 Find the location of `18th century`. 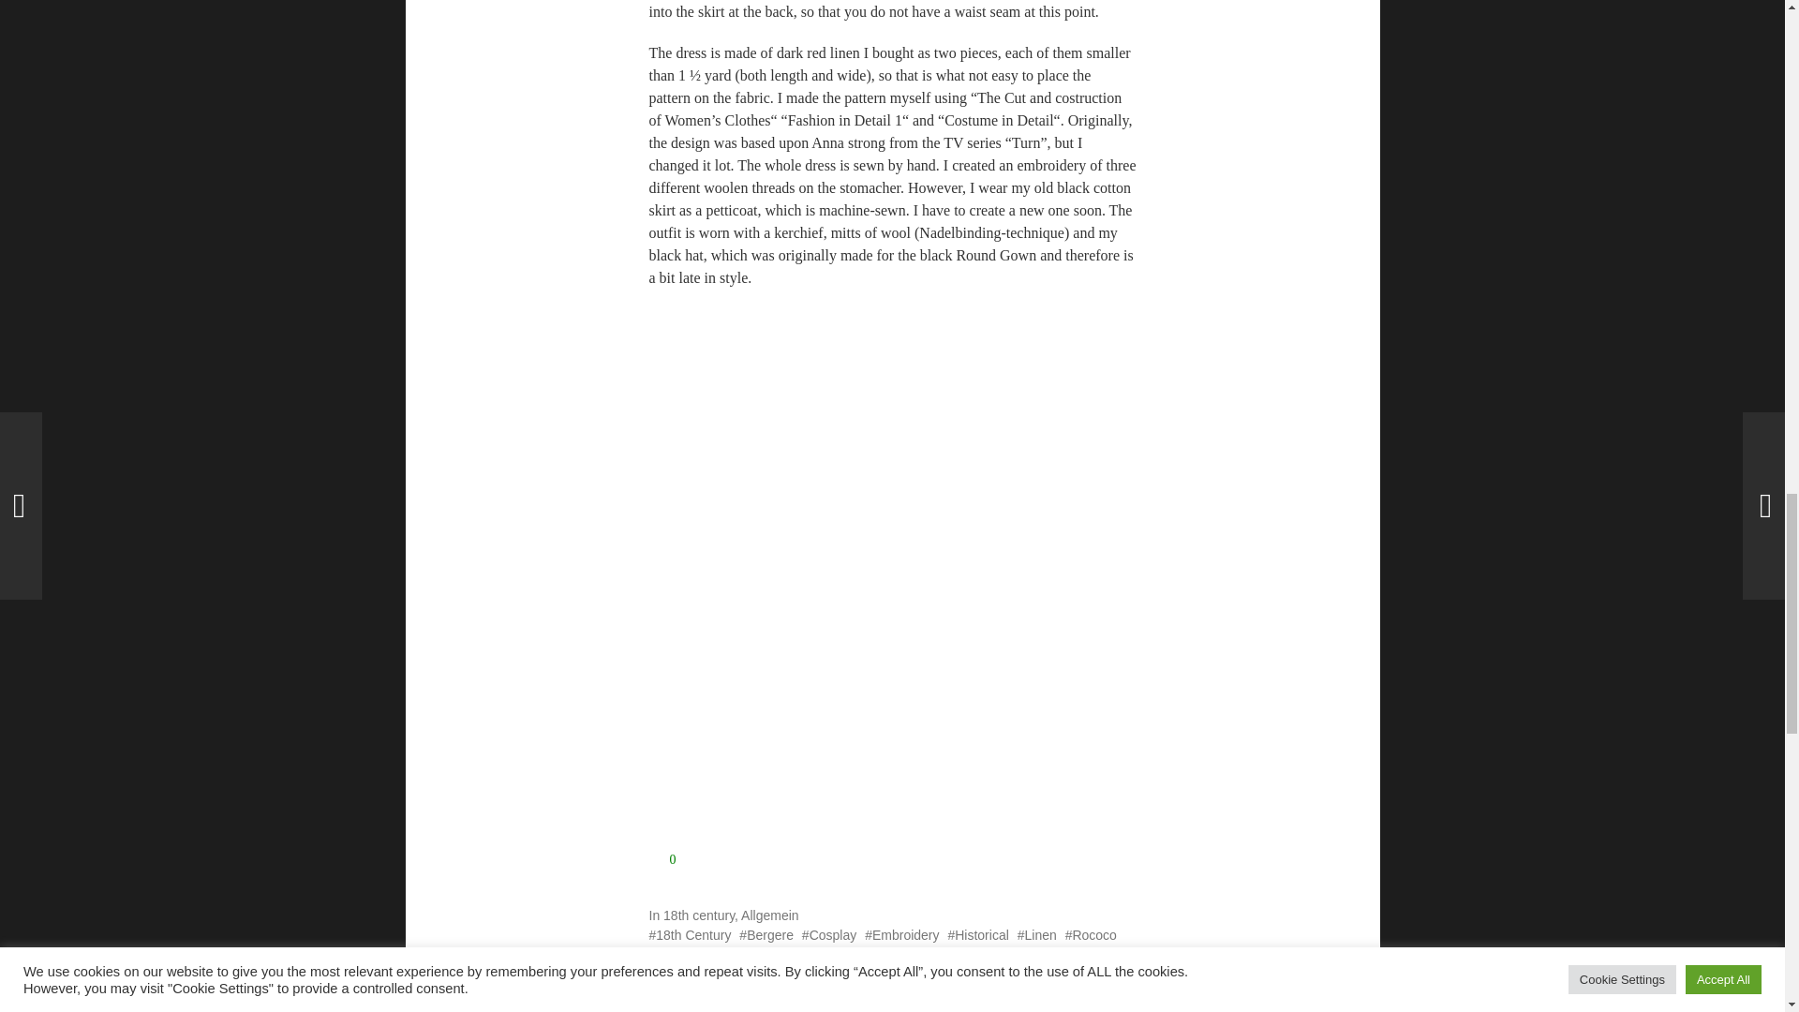

18th century is located at coordinates (699, 915).